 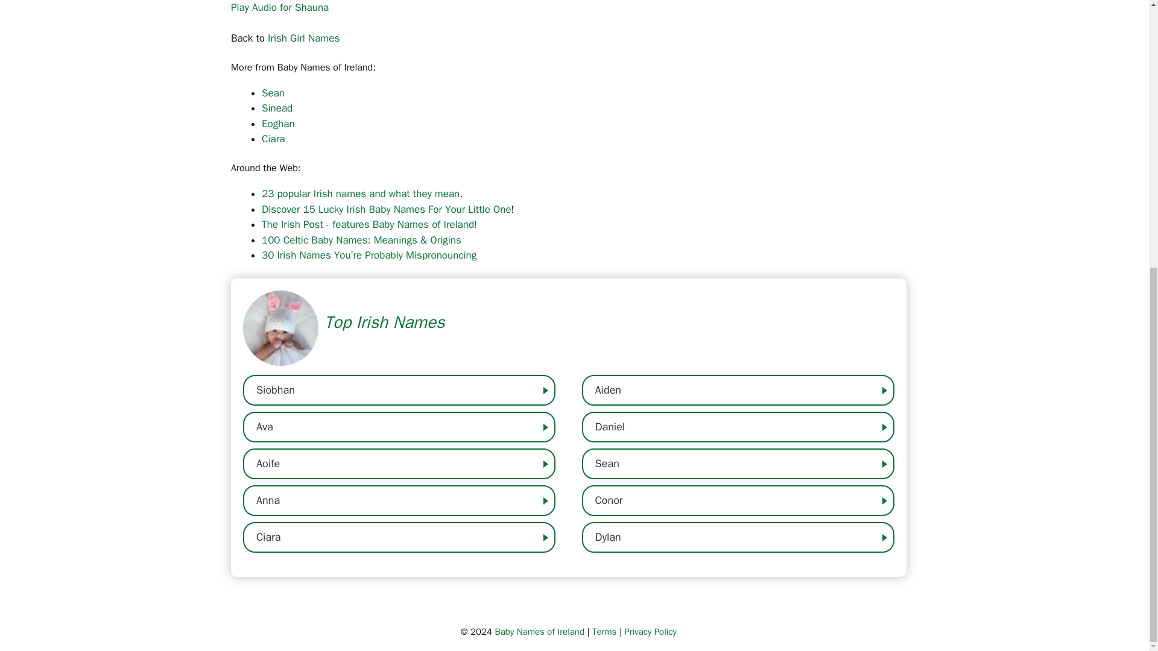 I want to click on Ciara, so click(x=273, y=139).